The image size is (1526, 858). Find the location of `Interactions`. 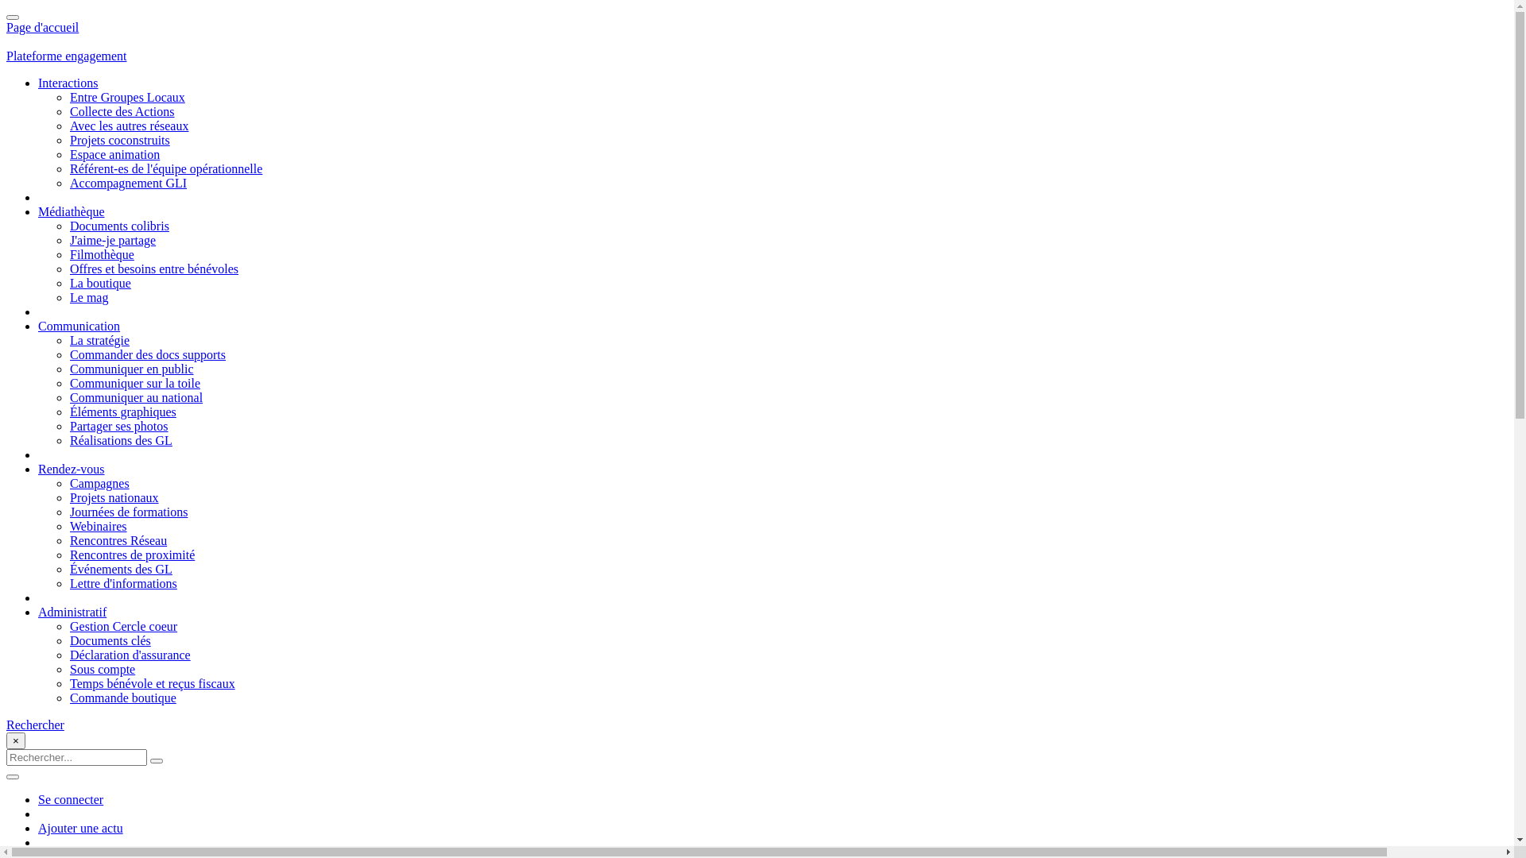

Interactions is located at coordinates (68, 83).